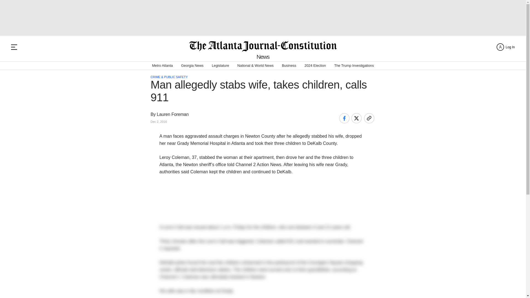 The width and height of the screenshot is (530, 298). Describe the element at coordinates (220, 66) in the screenshot. I see `Legislature` at that location.